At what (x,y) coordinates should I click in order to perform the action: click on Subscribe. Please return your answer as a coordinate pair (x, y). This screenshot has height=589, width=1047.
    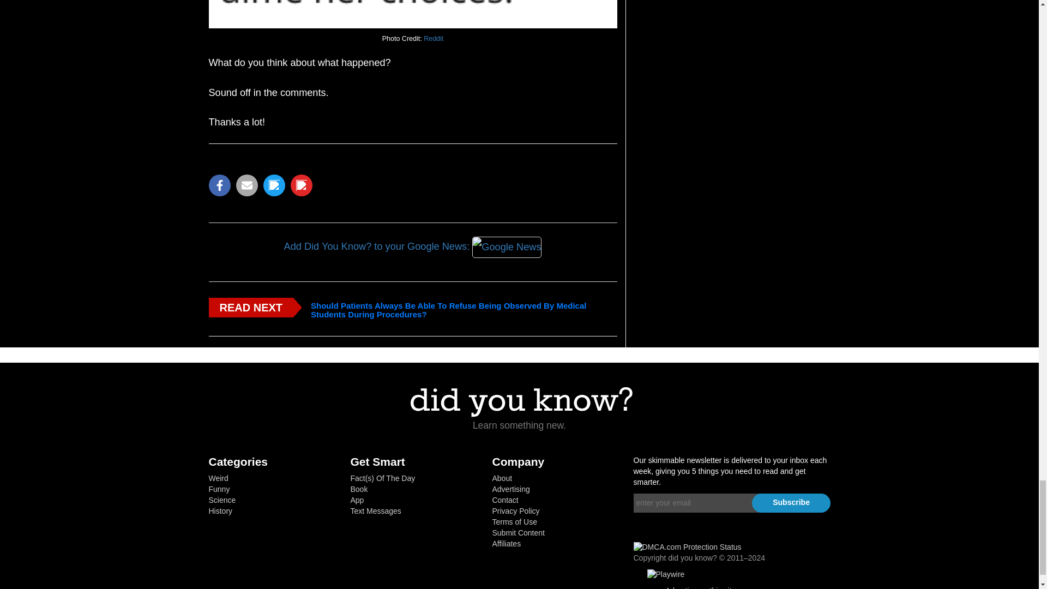
    Looking at the image, I should click on (791, 503).